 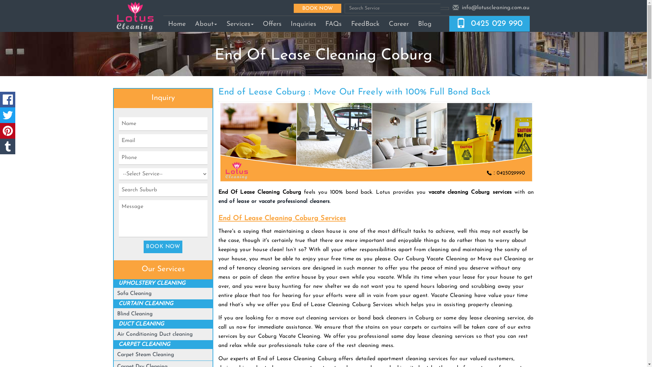 What do you see at coordinates (134, 294) in the screenshot?
I see `Sofa Cleaning` at bounding box center [134, 294].